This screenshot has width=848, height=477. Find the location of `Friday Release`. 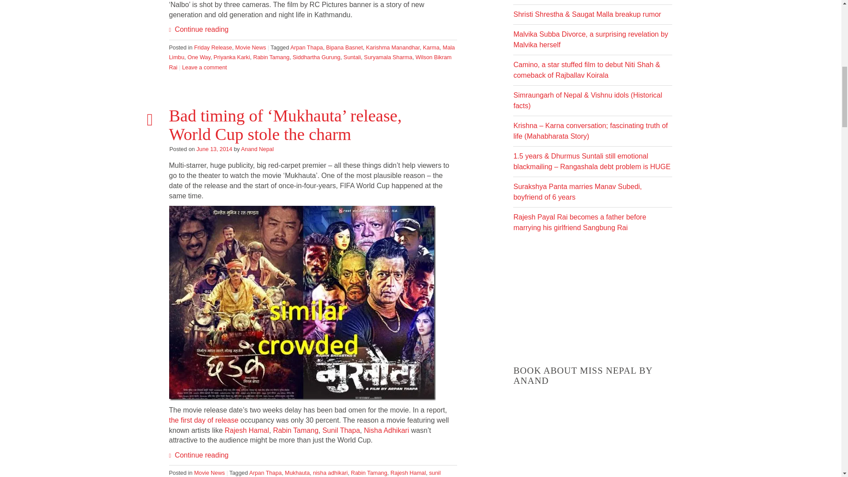

Friday Release is located at coordinates (213, 47).